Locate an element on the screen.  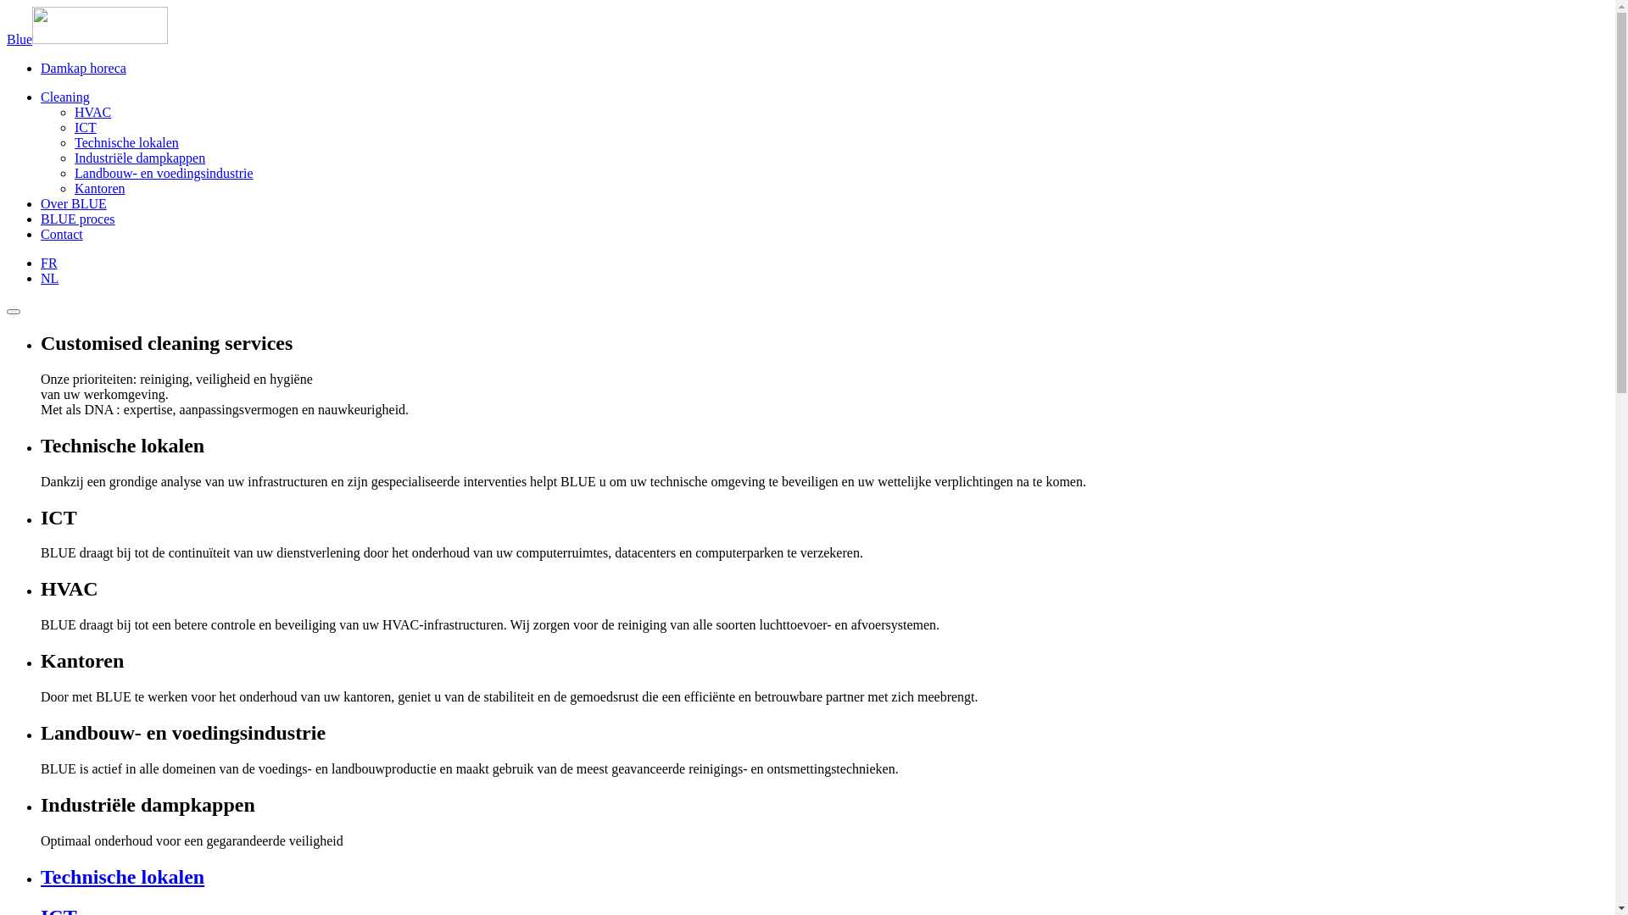
Landbouw- en voedingsindustrie is located at coordinates (164, 173).